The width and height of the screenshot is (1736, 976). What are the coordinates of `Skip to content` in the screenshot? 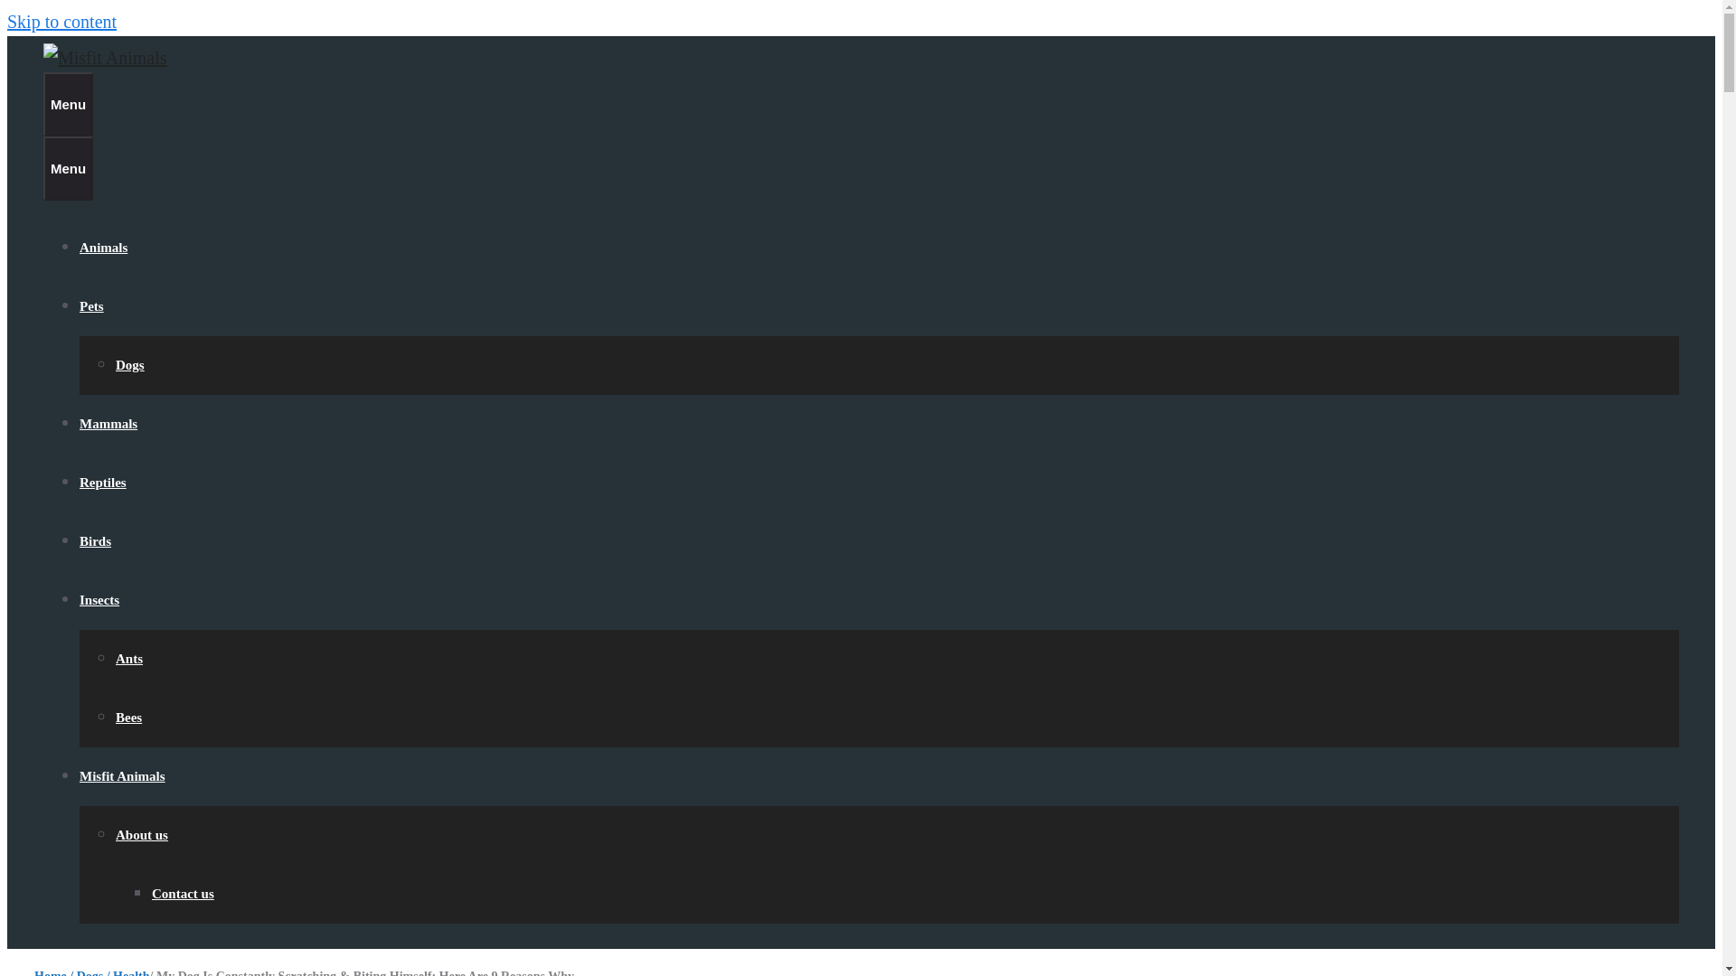 It's located at (61, 21).